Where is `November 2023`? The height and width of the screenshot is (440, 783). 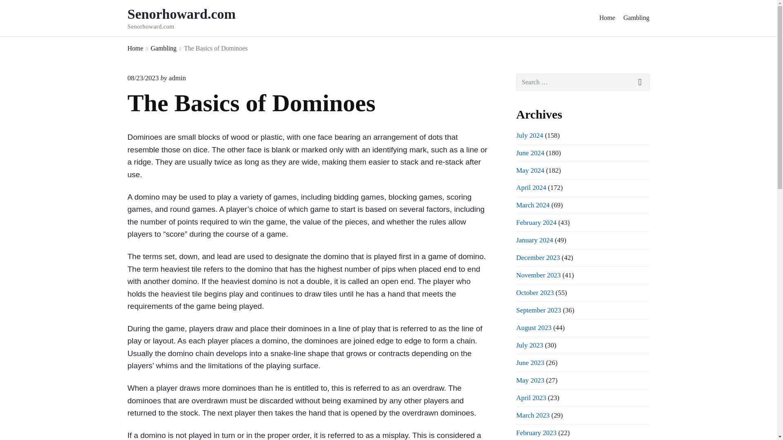 November 2023 is located at coordinates (538, 275).